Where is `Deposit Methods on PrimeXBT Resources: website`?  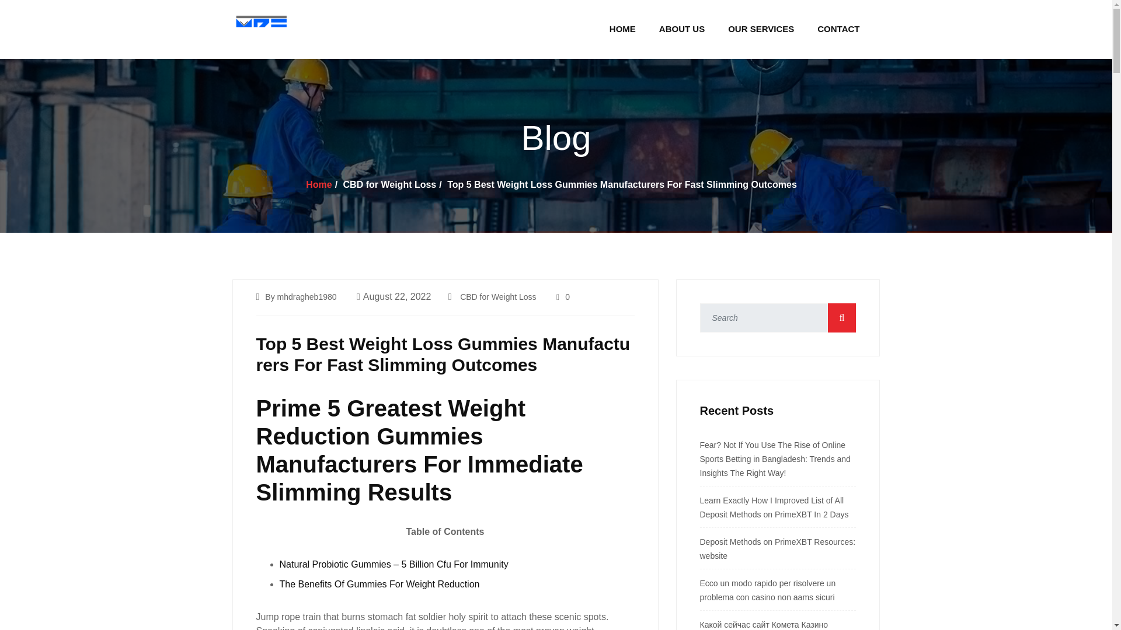 Deposit Methods on PrimeXBT Resources: website is located at coordinates (777, 549).